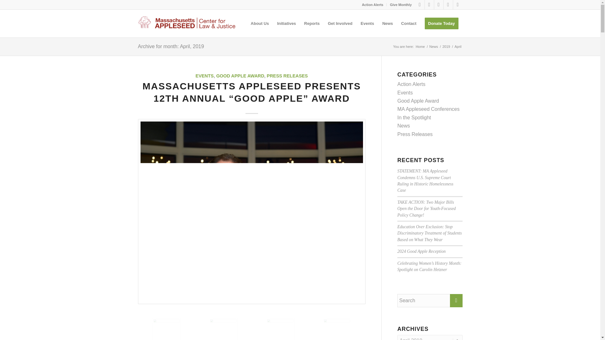  I want to click on Photo 1, so click(181, 329).